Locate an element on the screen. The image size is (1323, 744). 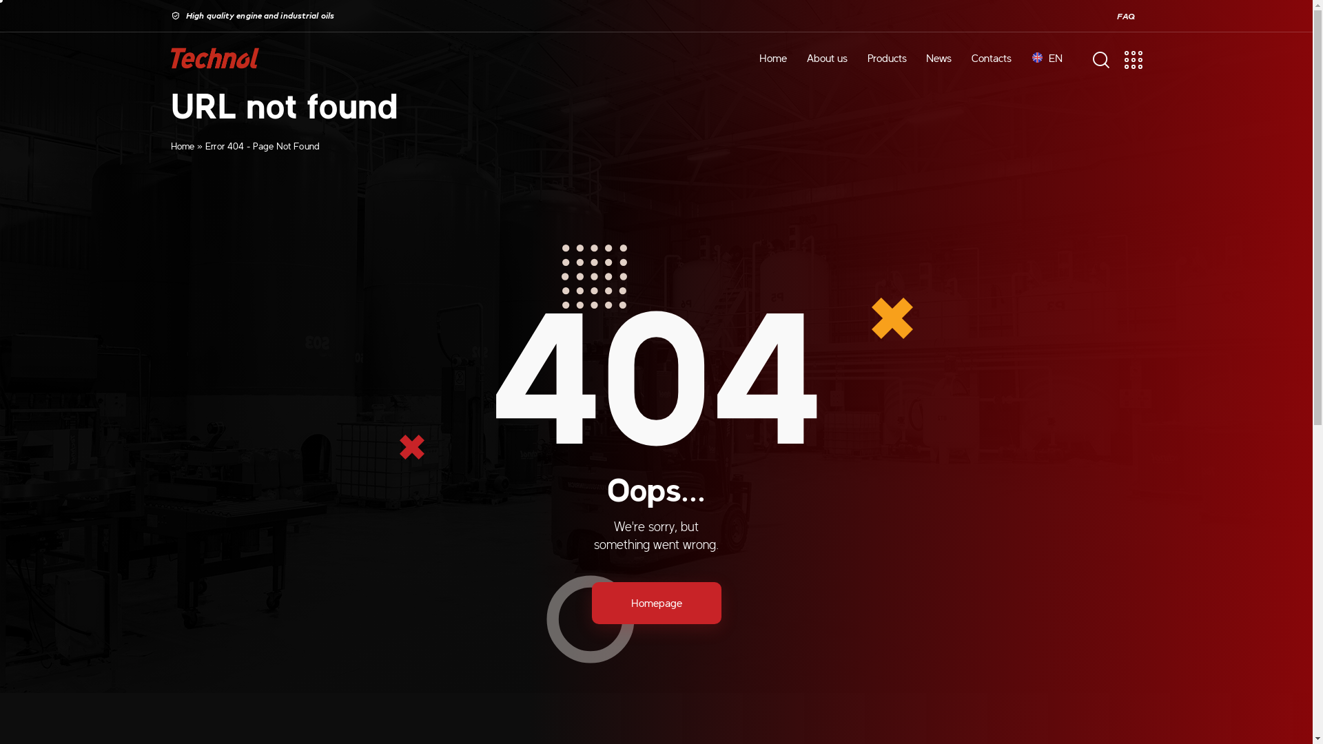
About us is located at coordinates (827, 59).